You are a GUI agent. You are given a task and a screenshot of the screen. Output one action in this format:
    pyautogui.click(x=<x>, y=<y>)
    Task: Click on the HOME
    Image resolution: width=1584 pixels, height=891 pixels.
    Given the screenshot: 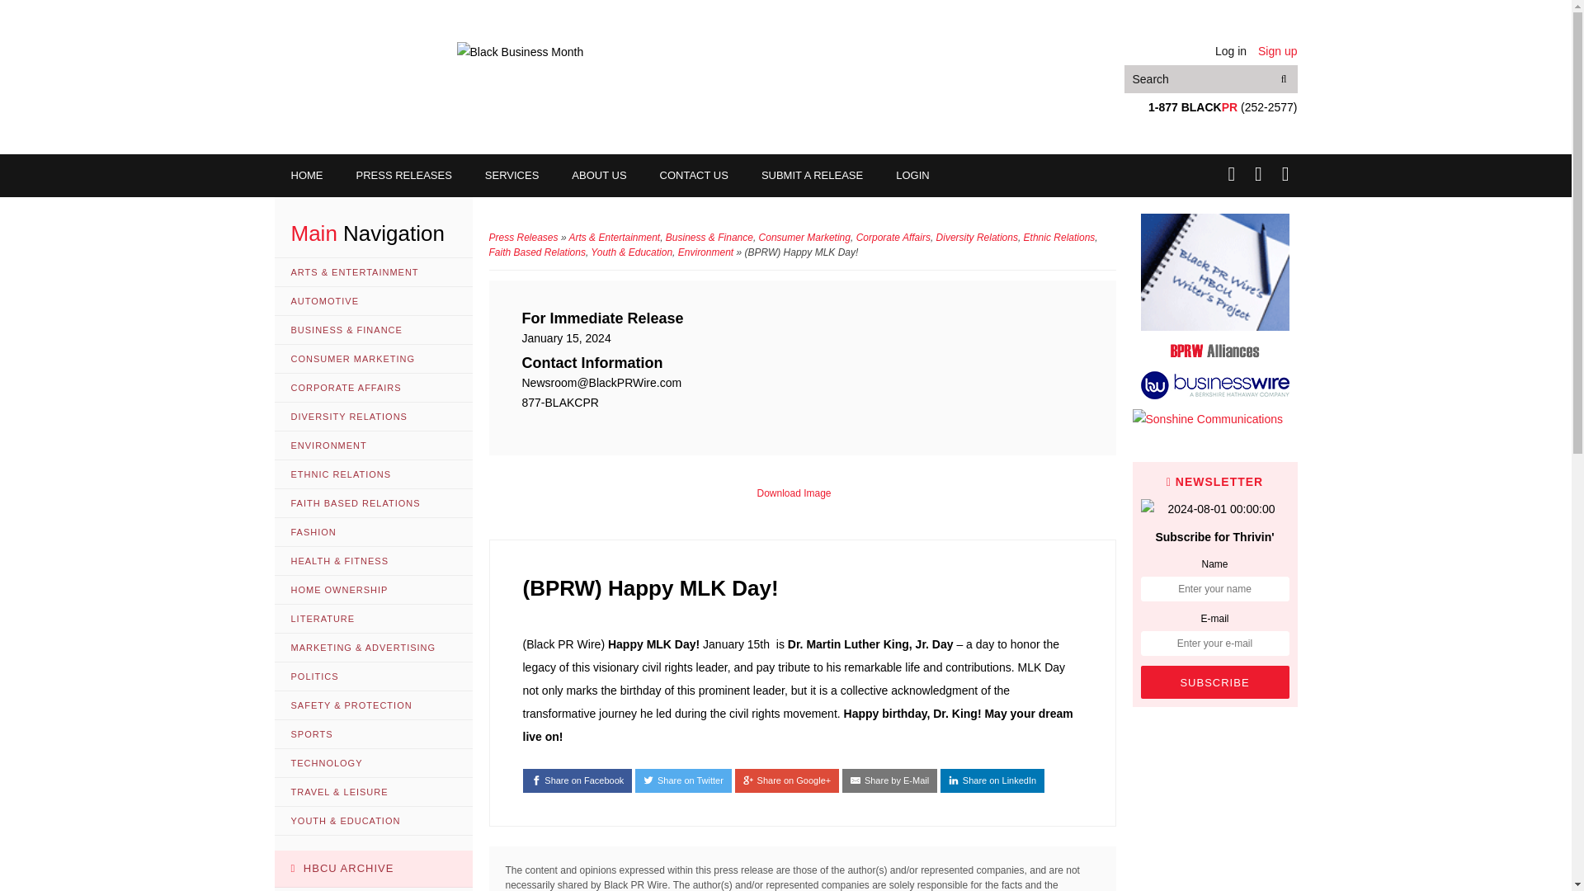 What is the action you would take?
    pyautogui.click(x=306, y=175)
    